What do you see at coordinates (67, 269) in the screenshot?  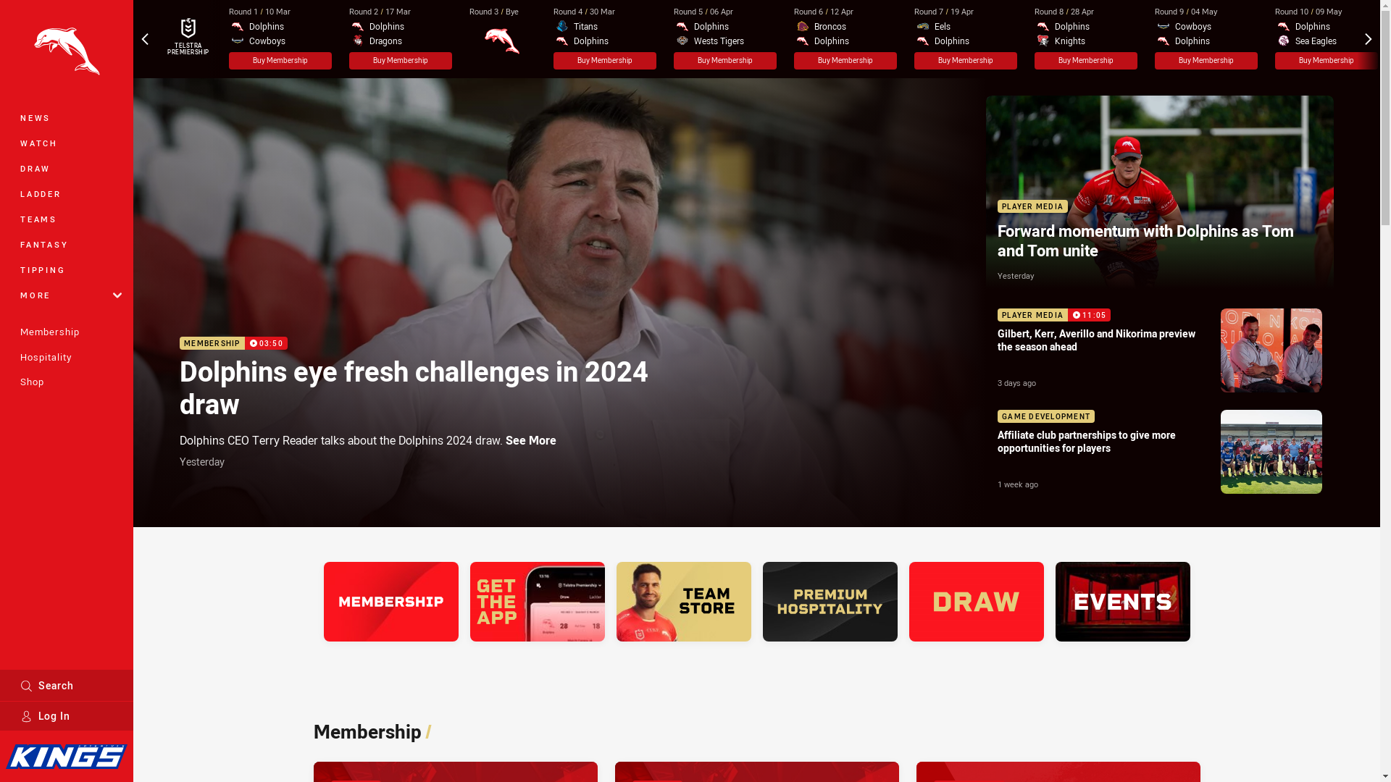 I see `TIPPING` at bounding box center [67, 269].